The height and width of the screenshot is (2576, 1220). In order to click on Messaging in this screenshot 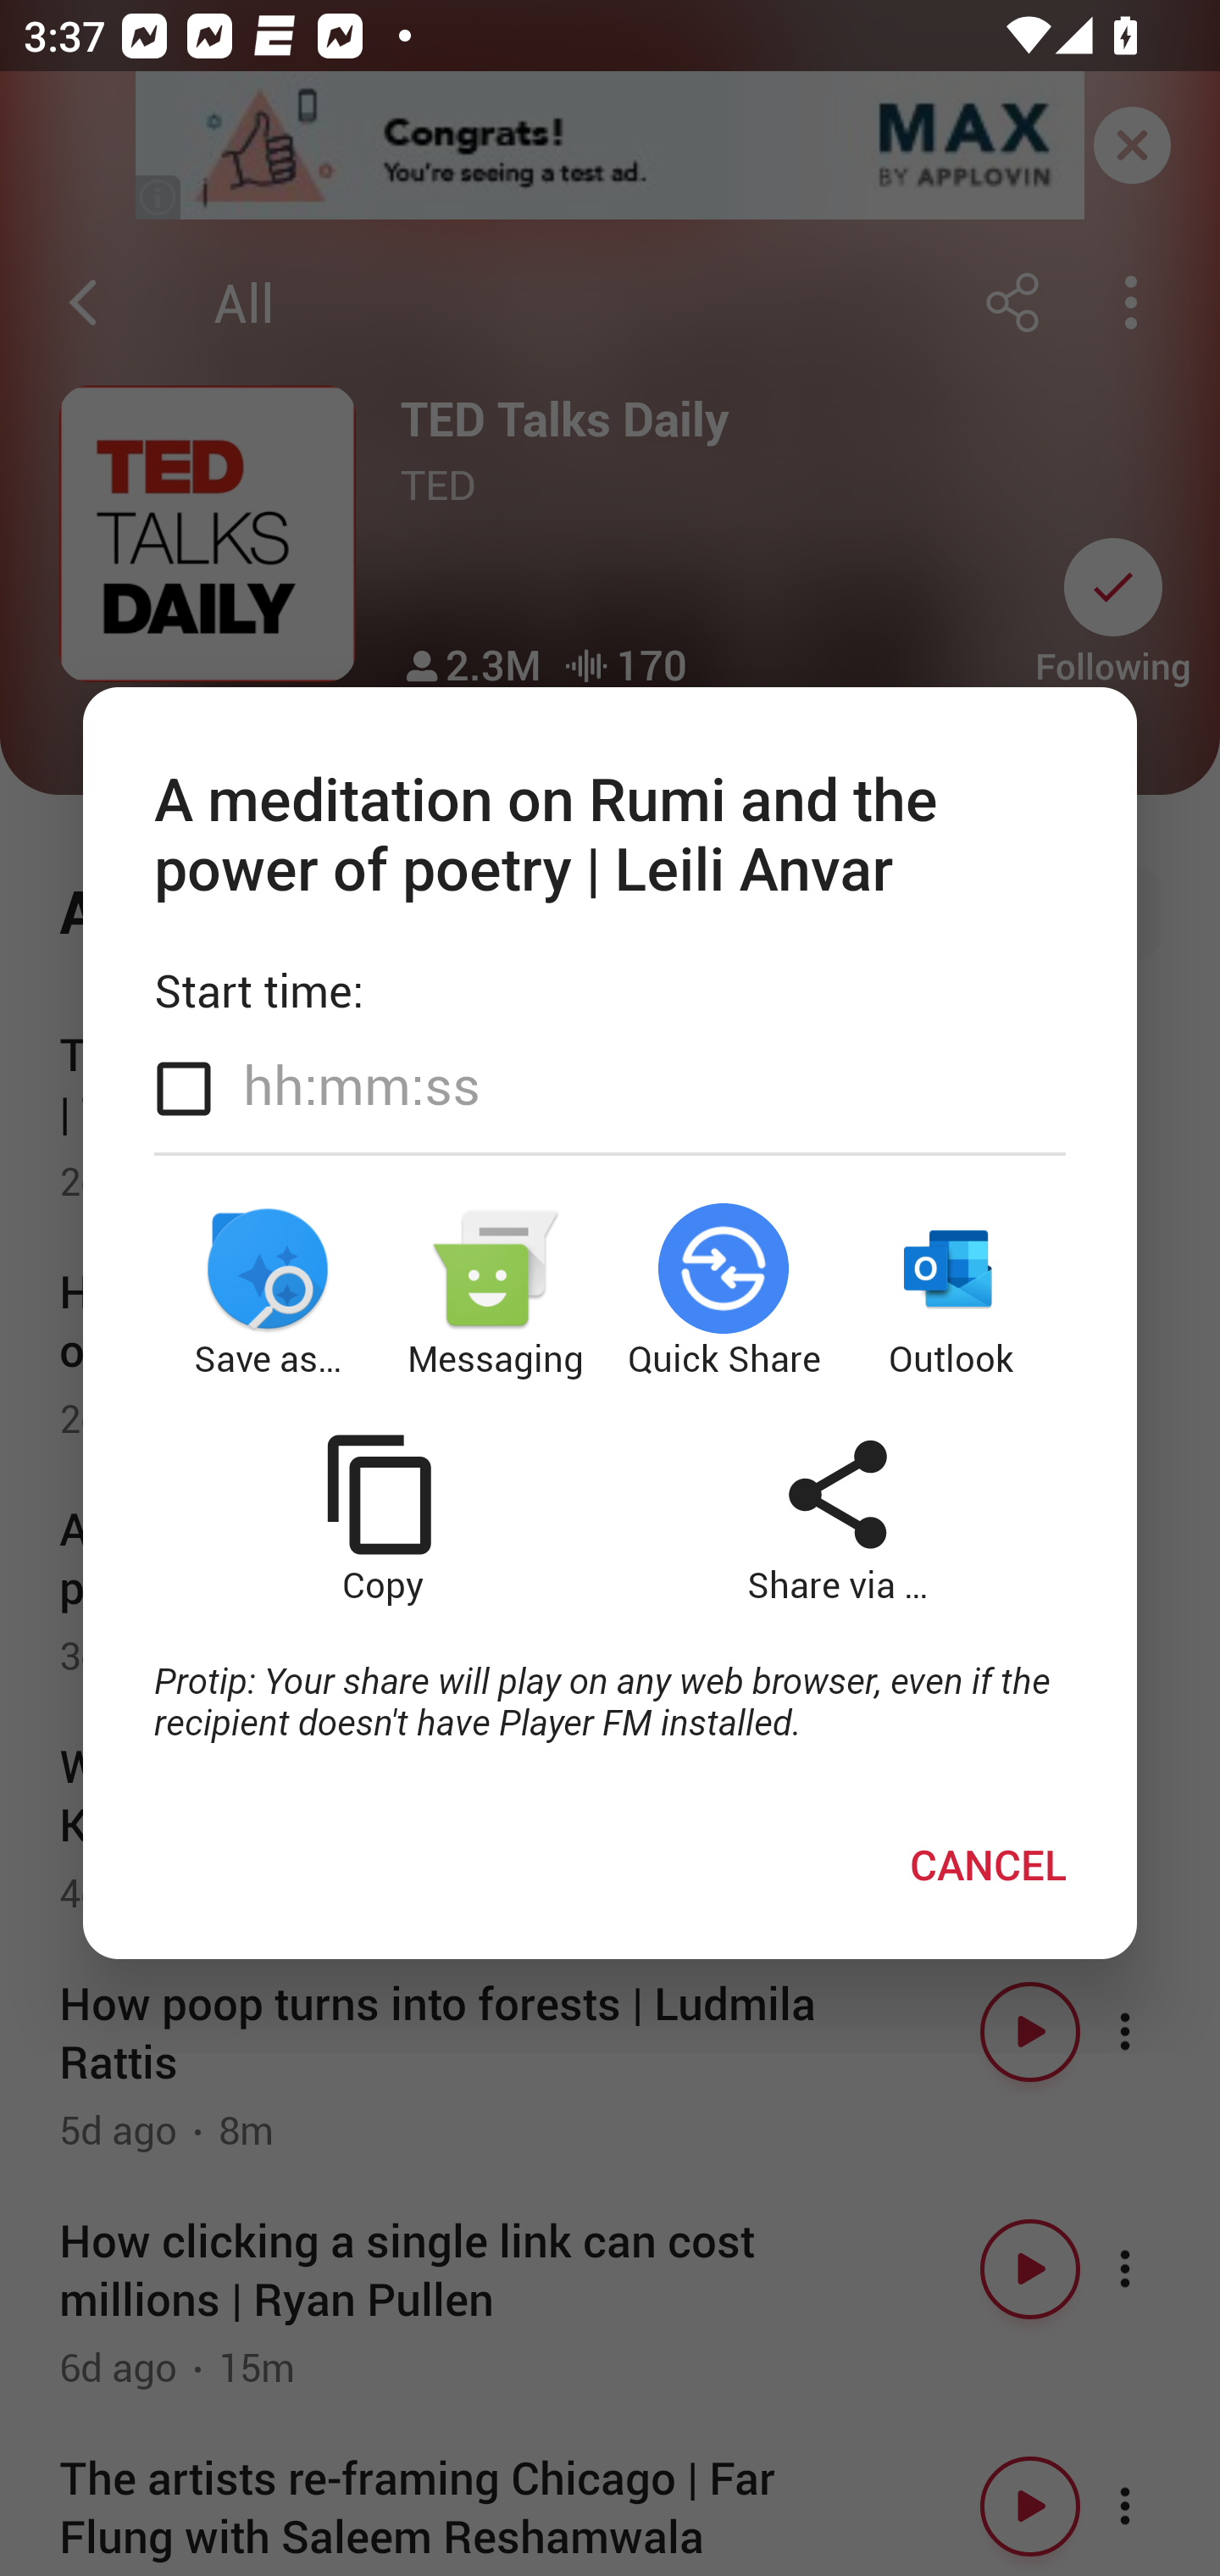, I will do `click(496, 1293)`.